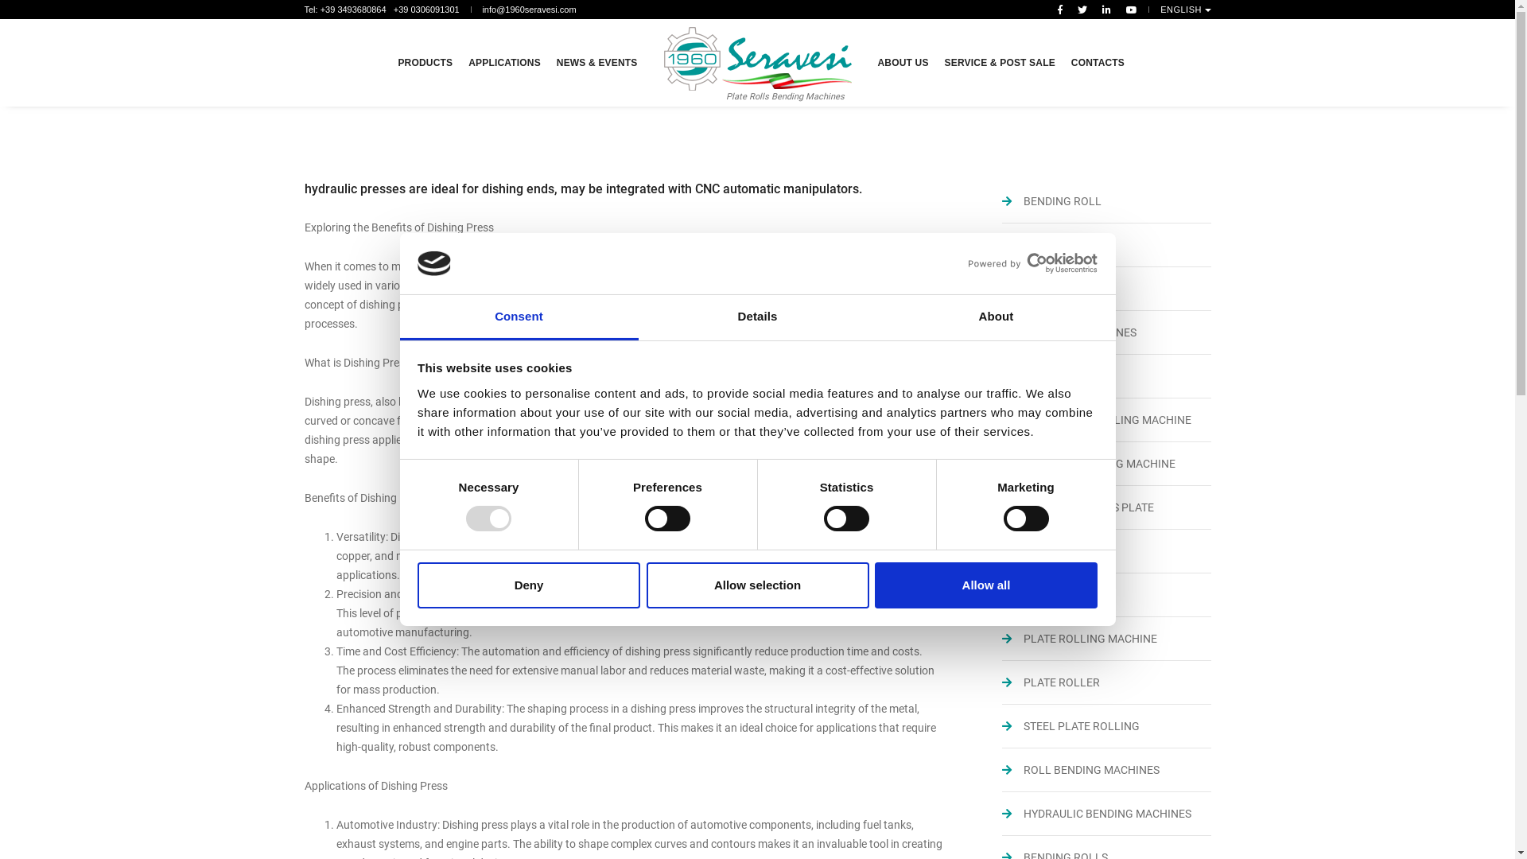 This screenshot has width=1527, height=859. I want to click on About, so click(996, 318).